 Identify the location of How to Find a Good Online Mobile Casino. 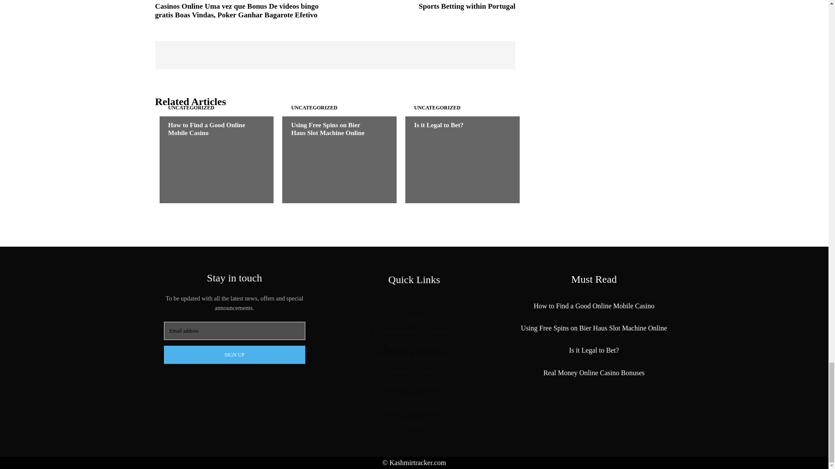
(211, 159).